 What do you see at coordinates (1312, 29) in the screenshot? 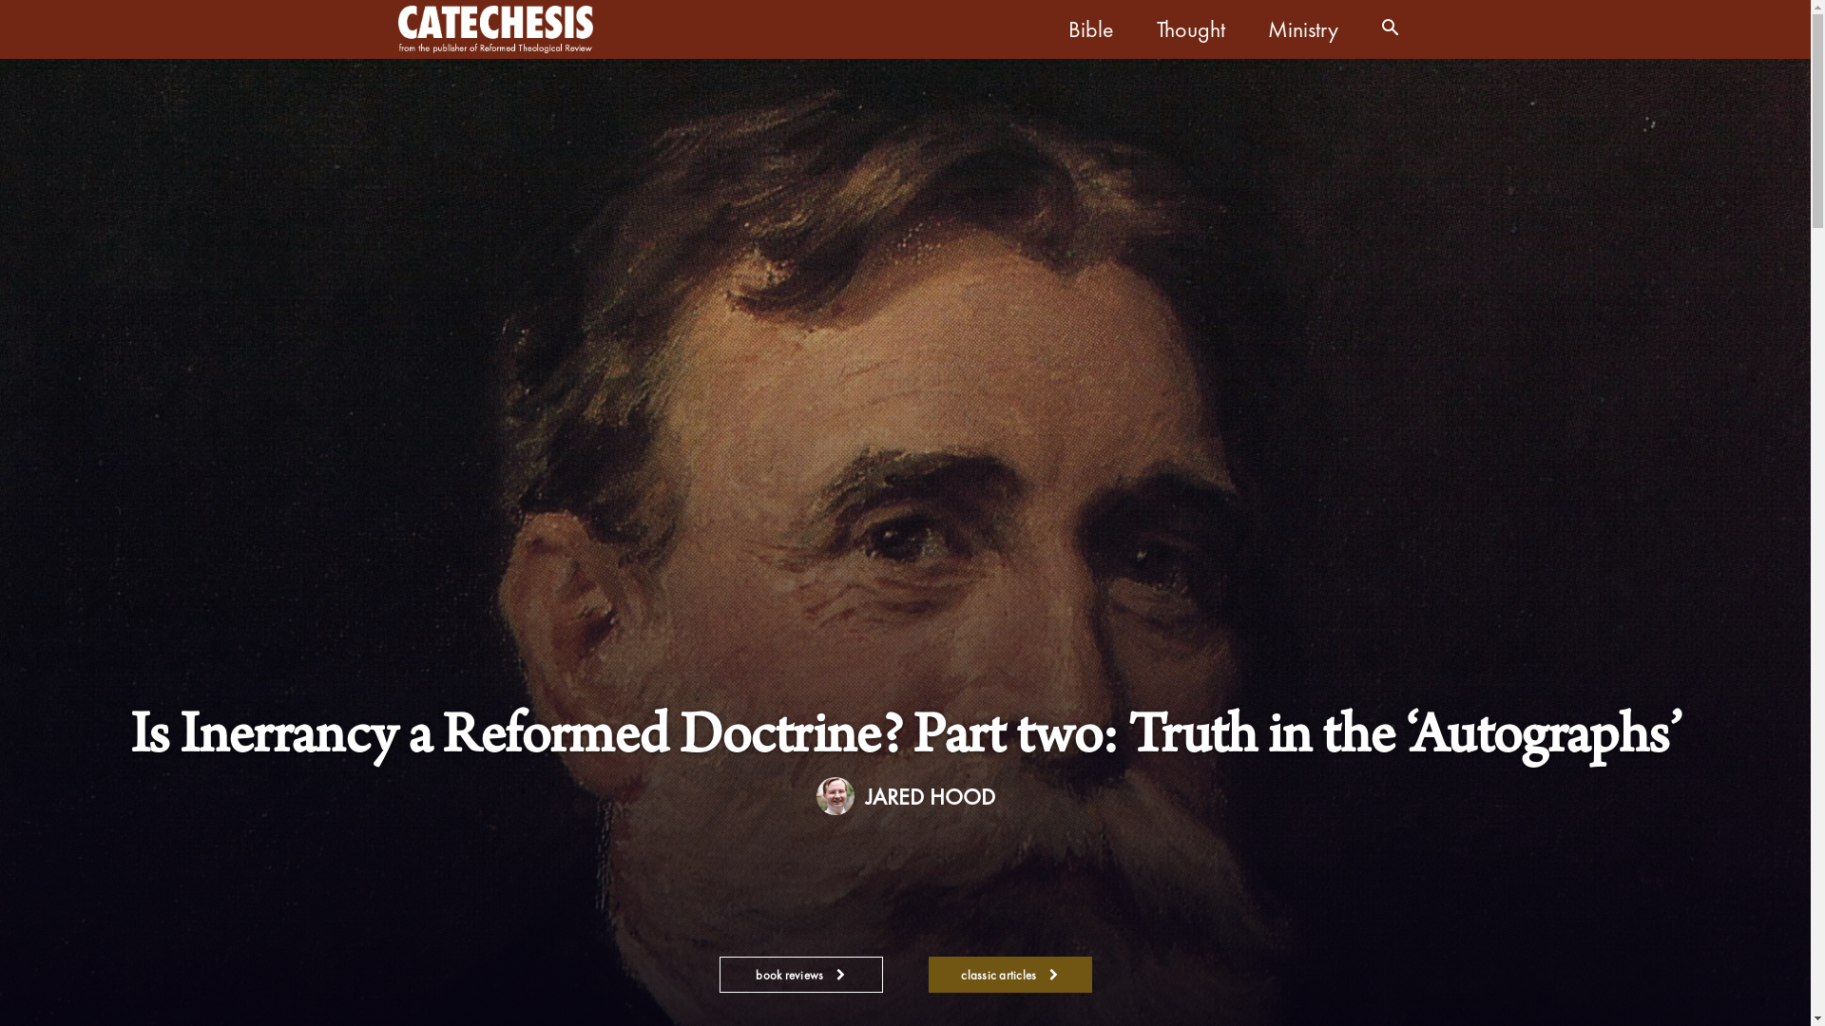
I see `Ministry` at bounding box center [1312, 29].